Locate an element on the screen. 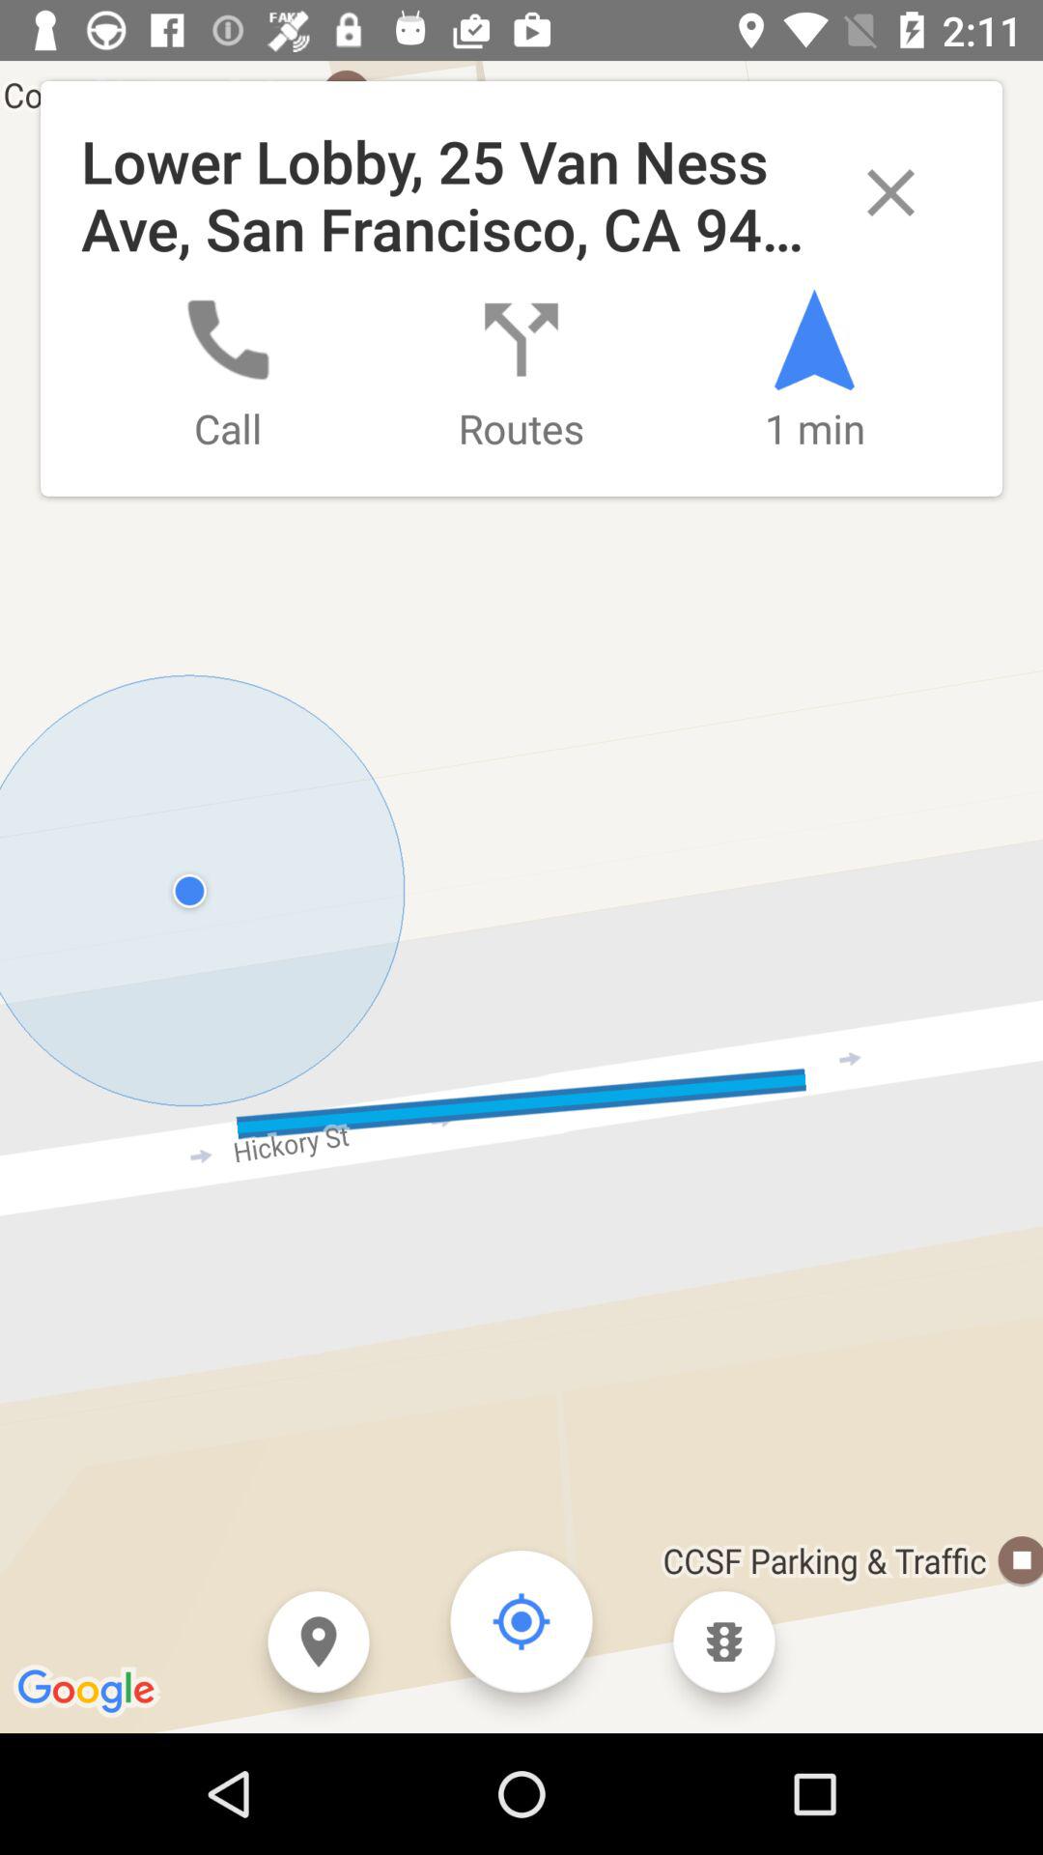 The width and height of the screenshot is (1043, 1855). click on close option is located at coordinates (890, 192).